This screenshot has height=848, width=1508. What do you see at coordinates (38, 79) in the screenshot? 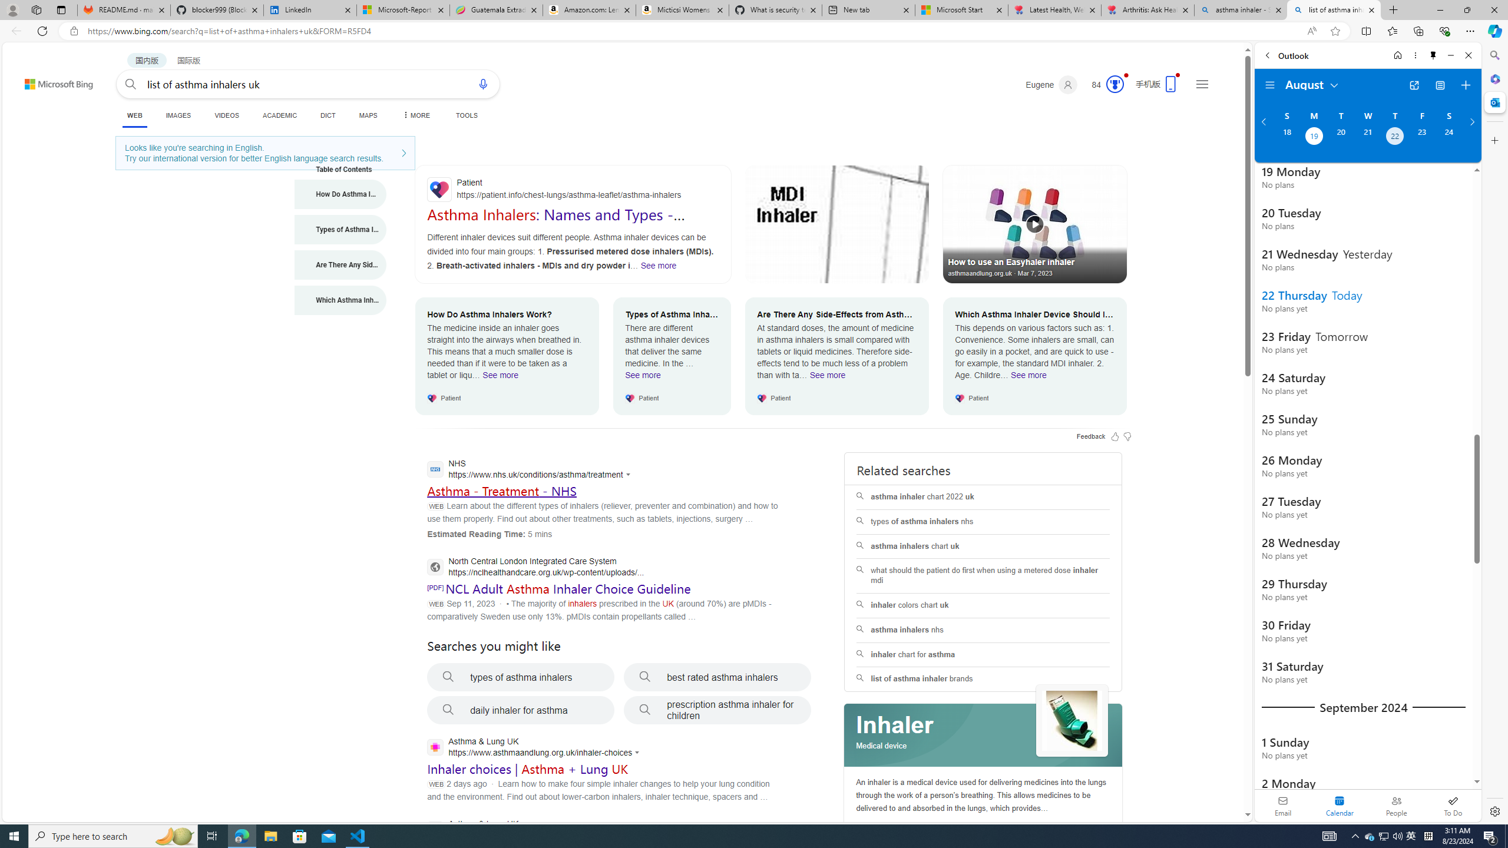
I see `Skip to content` at bounding box center [38, 79].